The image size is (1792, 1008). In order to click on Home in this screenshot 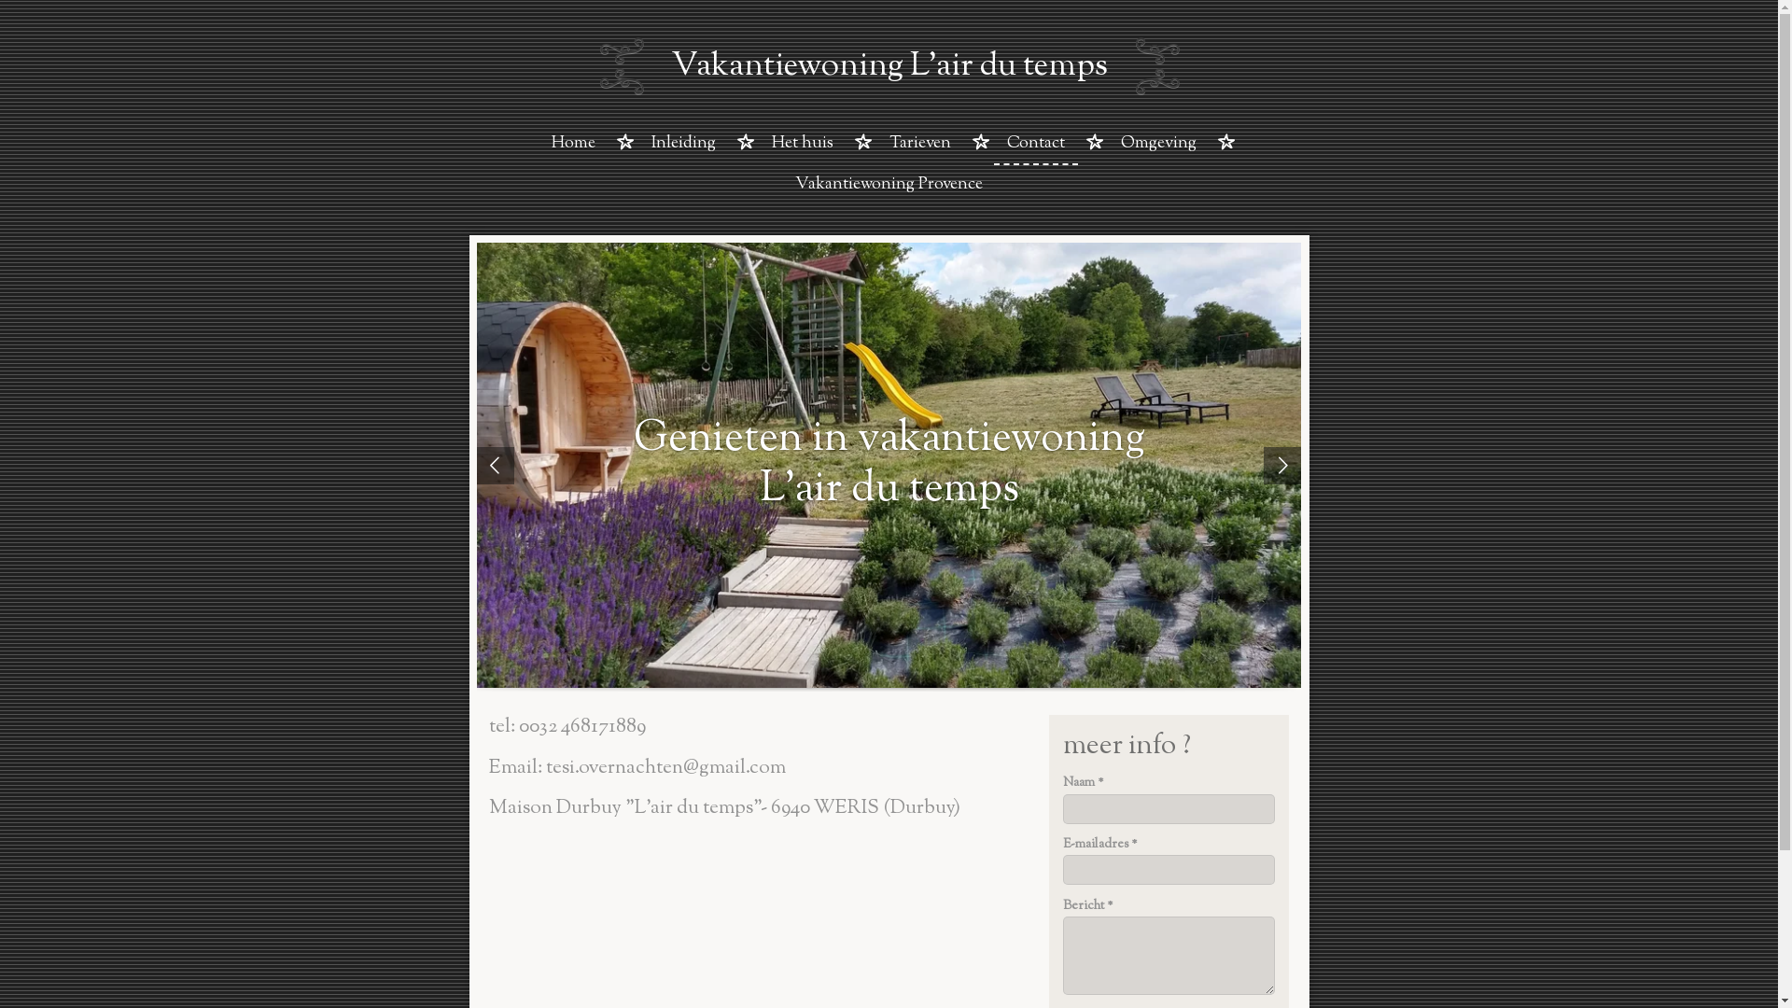, I will do `click(573, 145)`.